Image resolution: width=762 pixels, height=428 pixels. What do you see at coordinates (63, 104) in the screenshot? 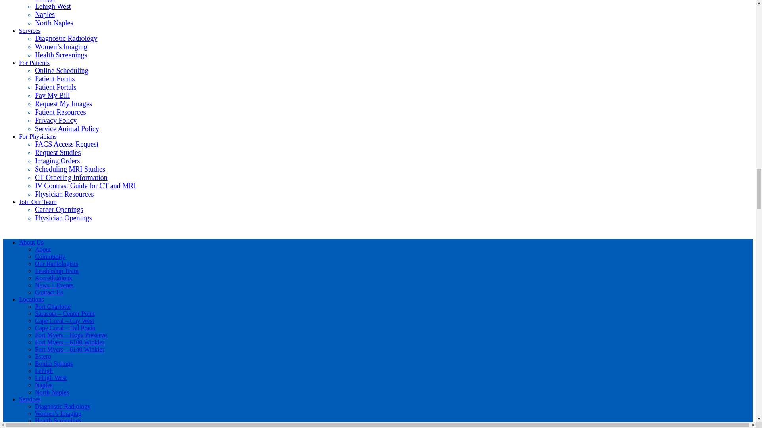
I see `Request My Images` at bounding box center [63, 104].